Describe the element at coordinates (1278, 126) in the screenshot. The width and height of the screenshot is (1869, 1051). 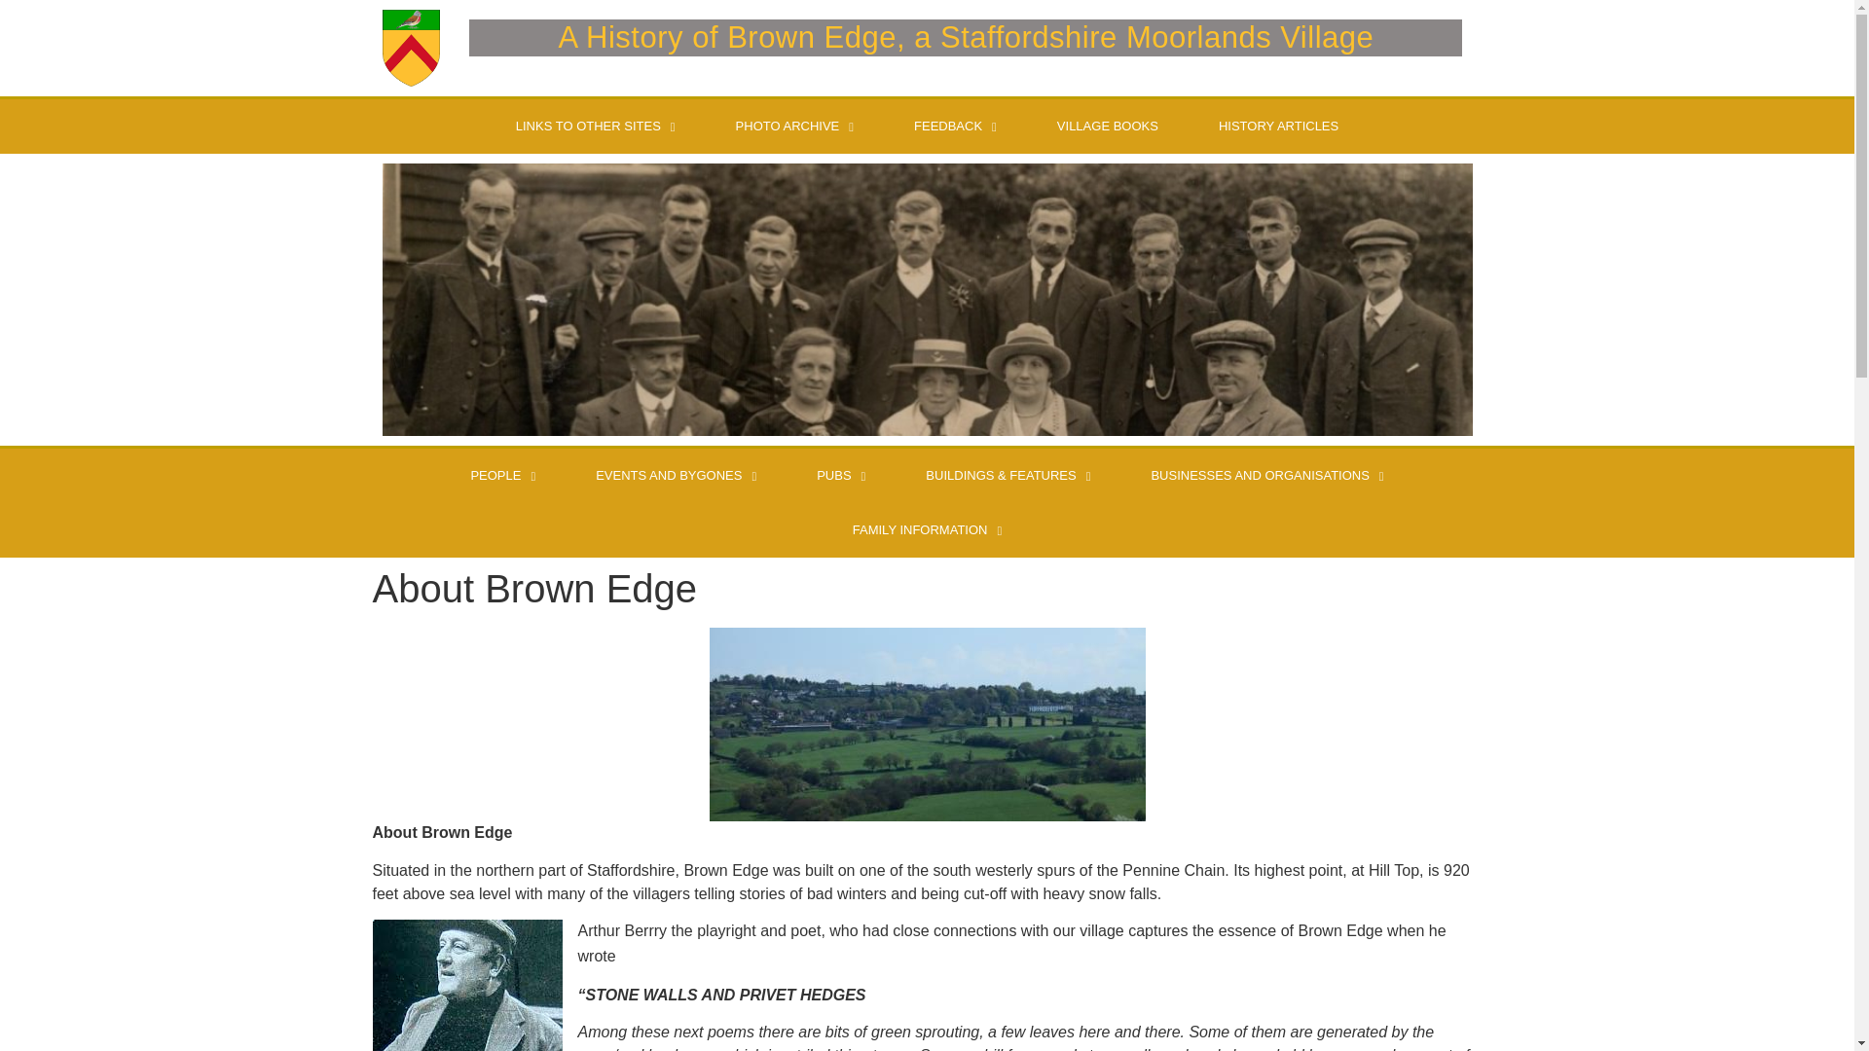
I see `HISTORY ARTICLES` at that location.